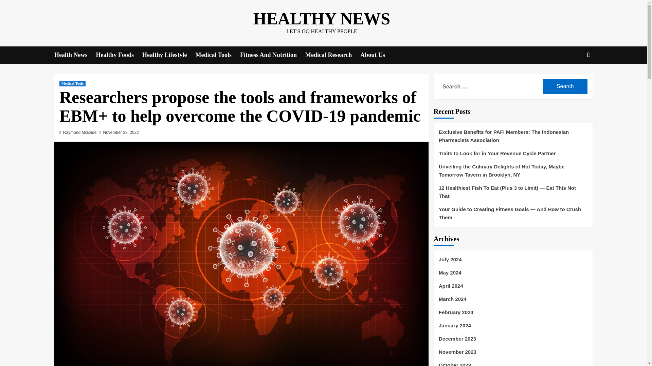 The width and height of the screenshot is (652, 366). I want to click on Health News, so click(75, 55).